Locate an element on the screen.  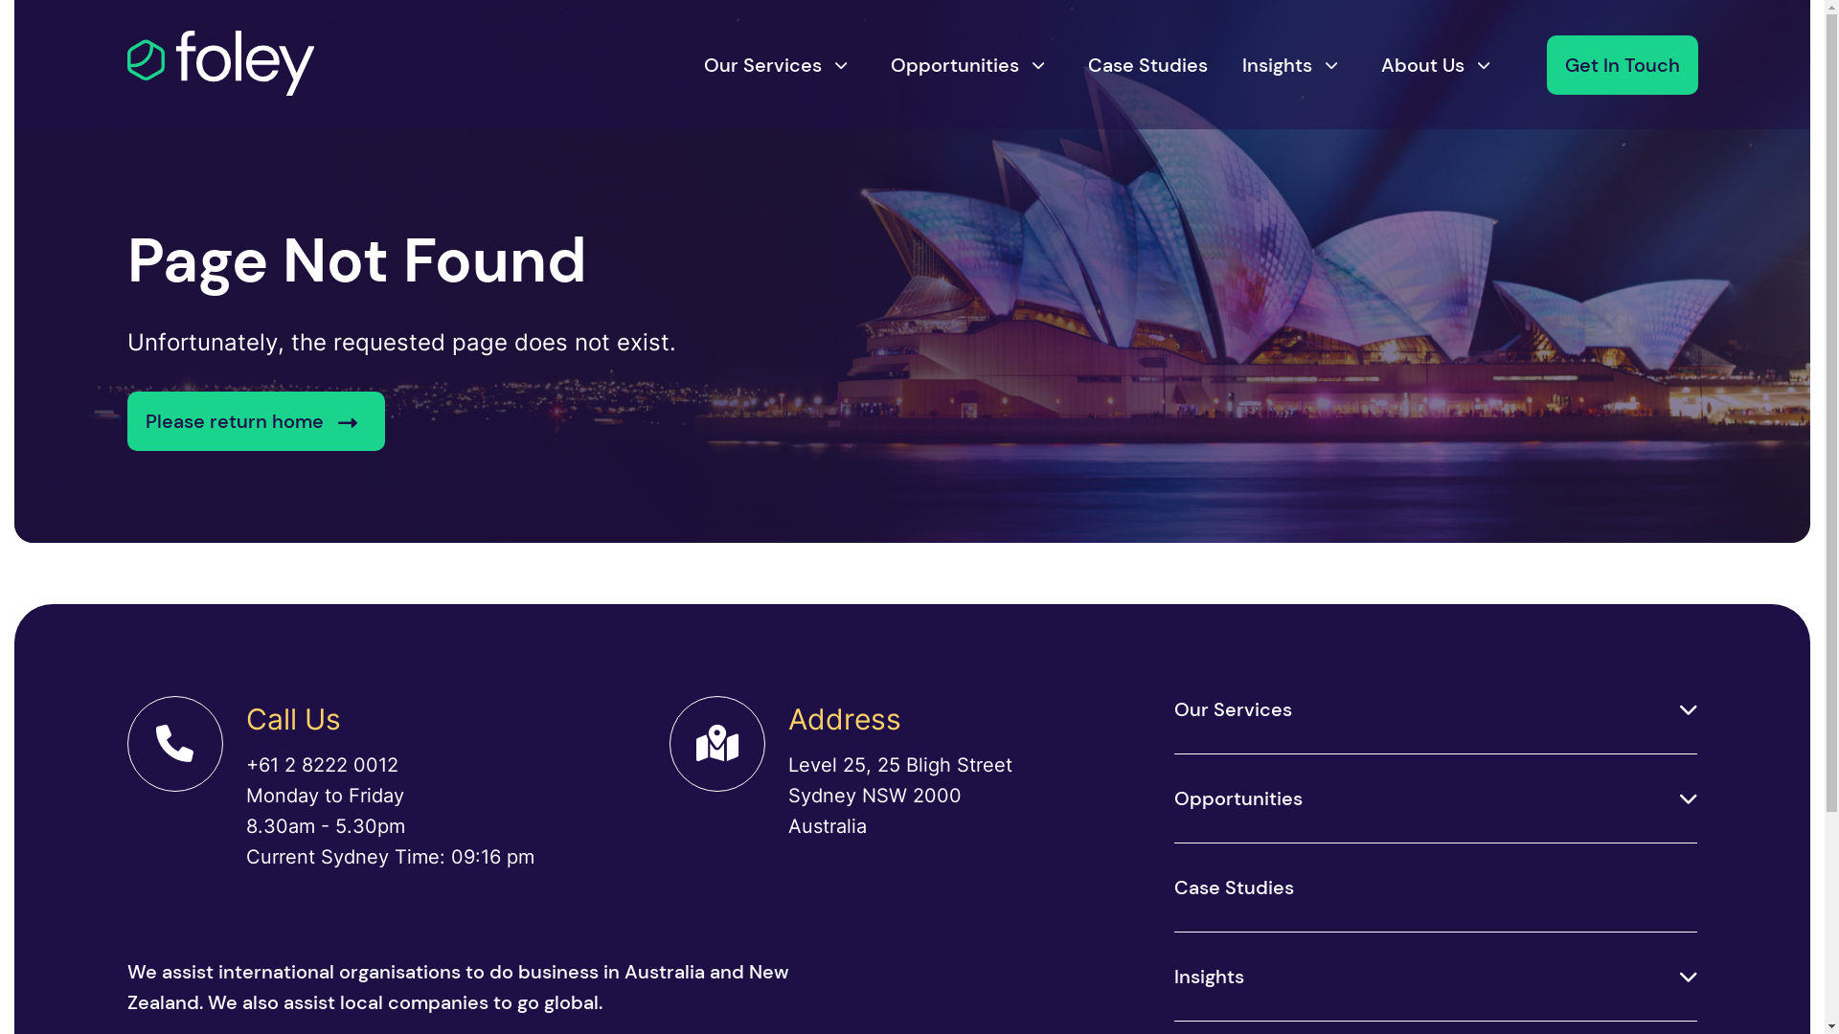
Our Services is located at coordinates (762, 65).